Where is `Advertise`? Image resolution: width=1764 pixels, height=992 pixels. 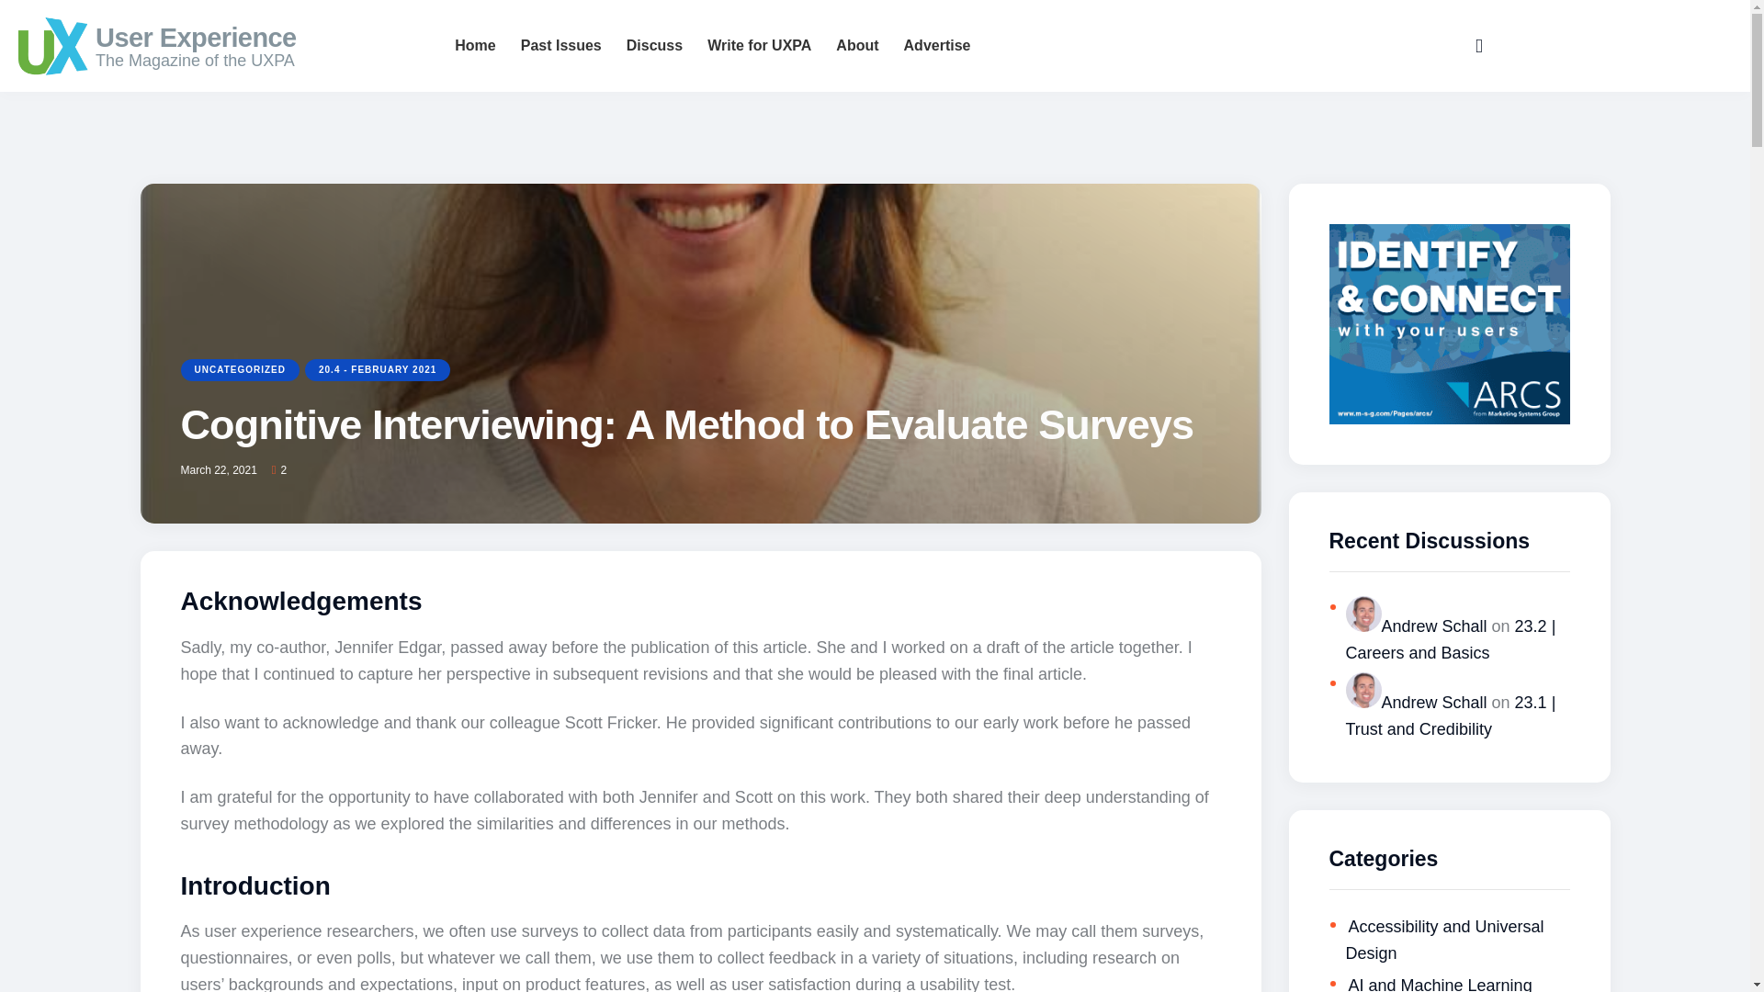
Advertise is located at coordinates (937, 46).